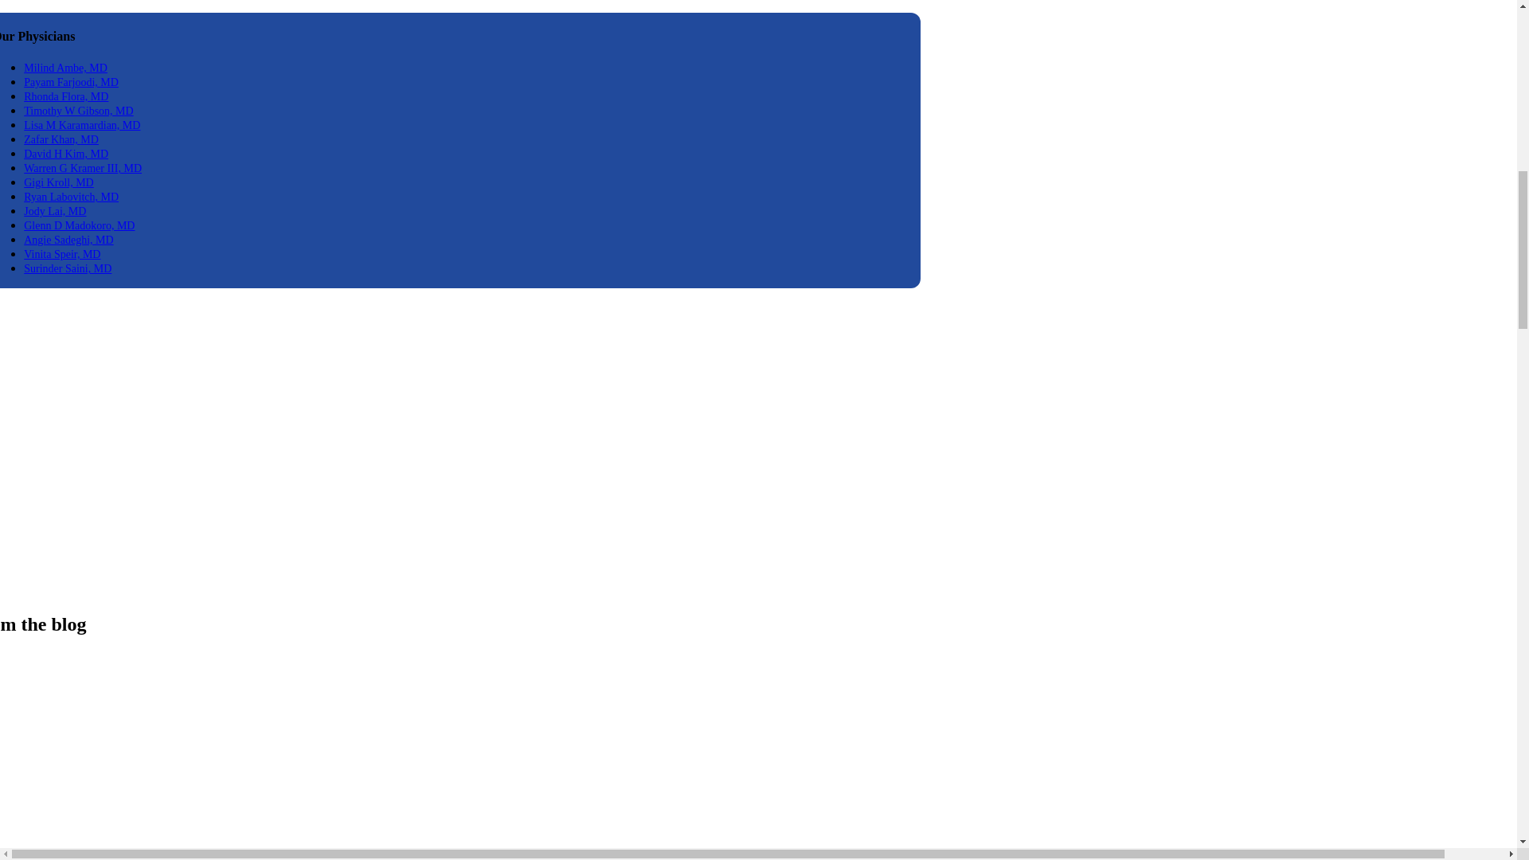  What do you see at coordinates (54, 212) in the screenshot?
I see `Jody Lai, MD` at bounding box center [54, 212].